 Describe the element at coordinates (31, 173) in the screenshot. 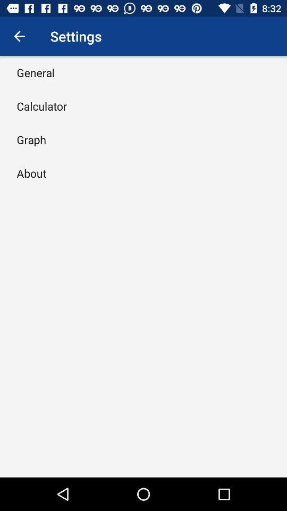

I see `press icon on the left` at that location.